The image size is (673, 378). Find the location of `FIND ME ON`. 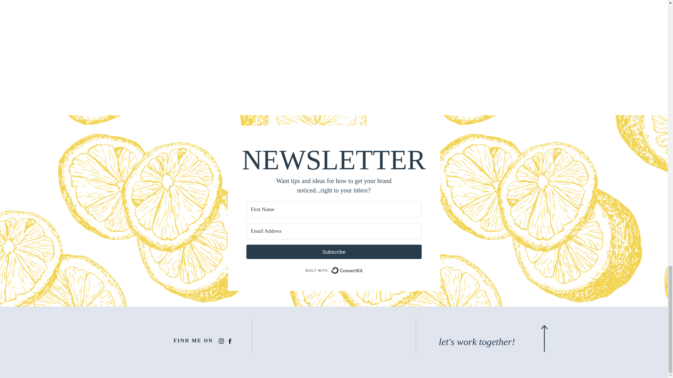

FIND ME ON is located at coordinates (194, 341).